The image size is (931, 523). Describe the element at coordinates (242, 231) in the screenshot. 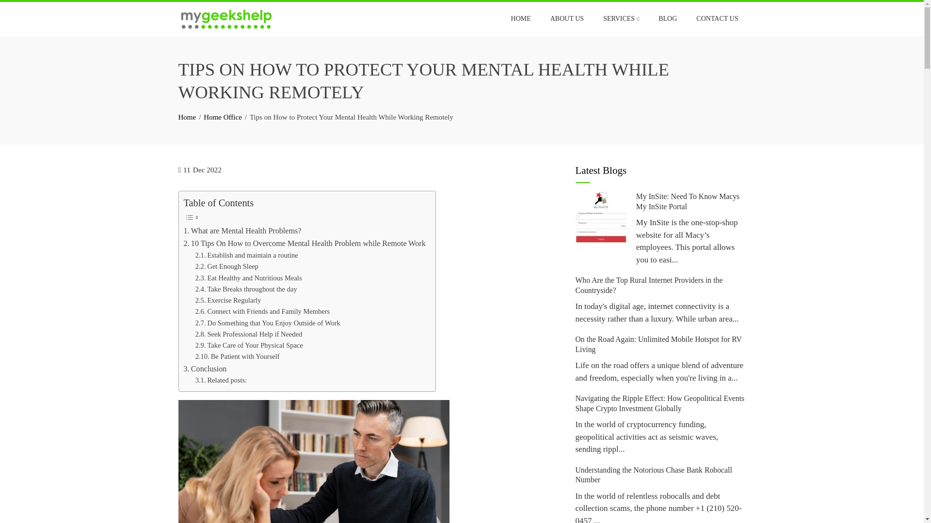

I see `What are Mental Health Problems?` at that location.